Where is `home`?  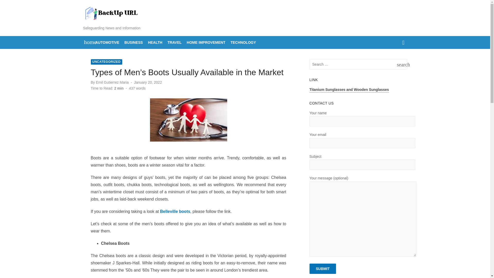
home is located at coordinates (175, 212).